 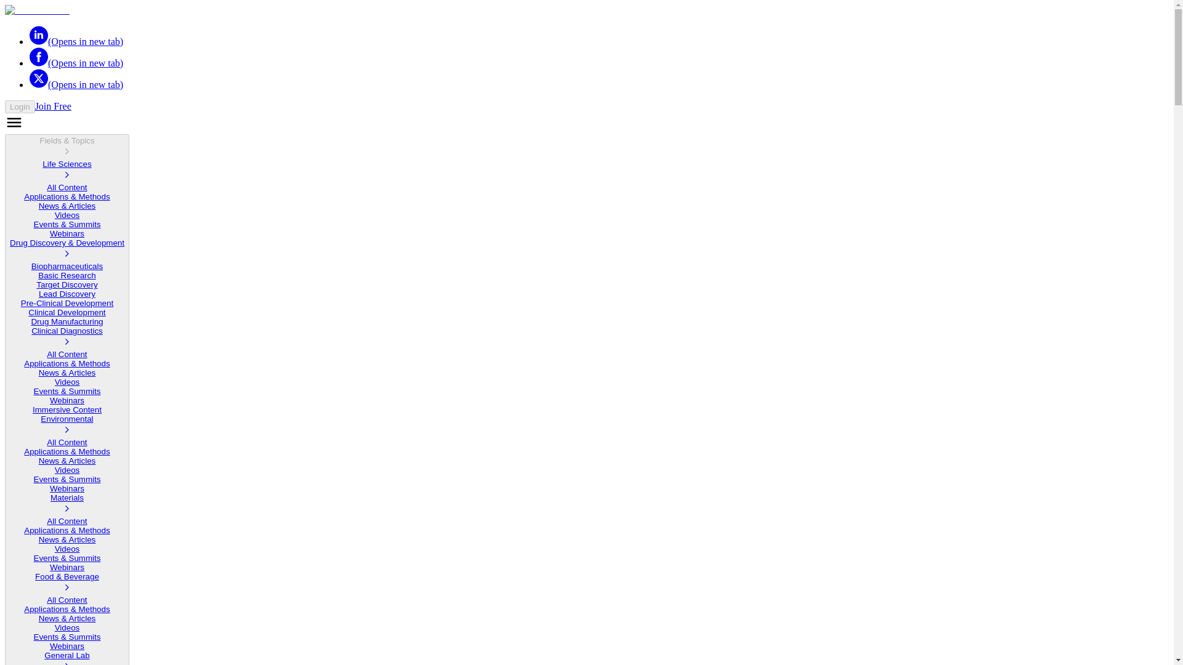 What do you see at coordinates (67, 171) in the screenshot?
I see `Life Sciences` at bounding box center [67, 171].